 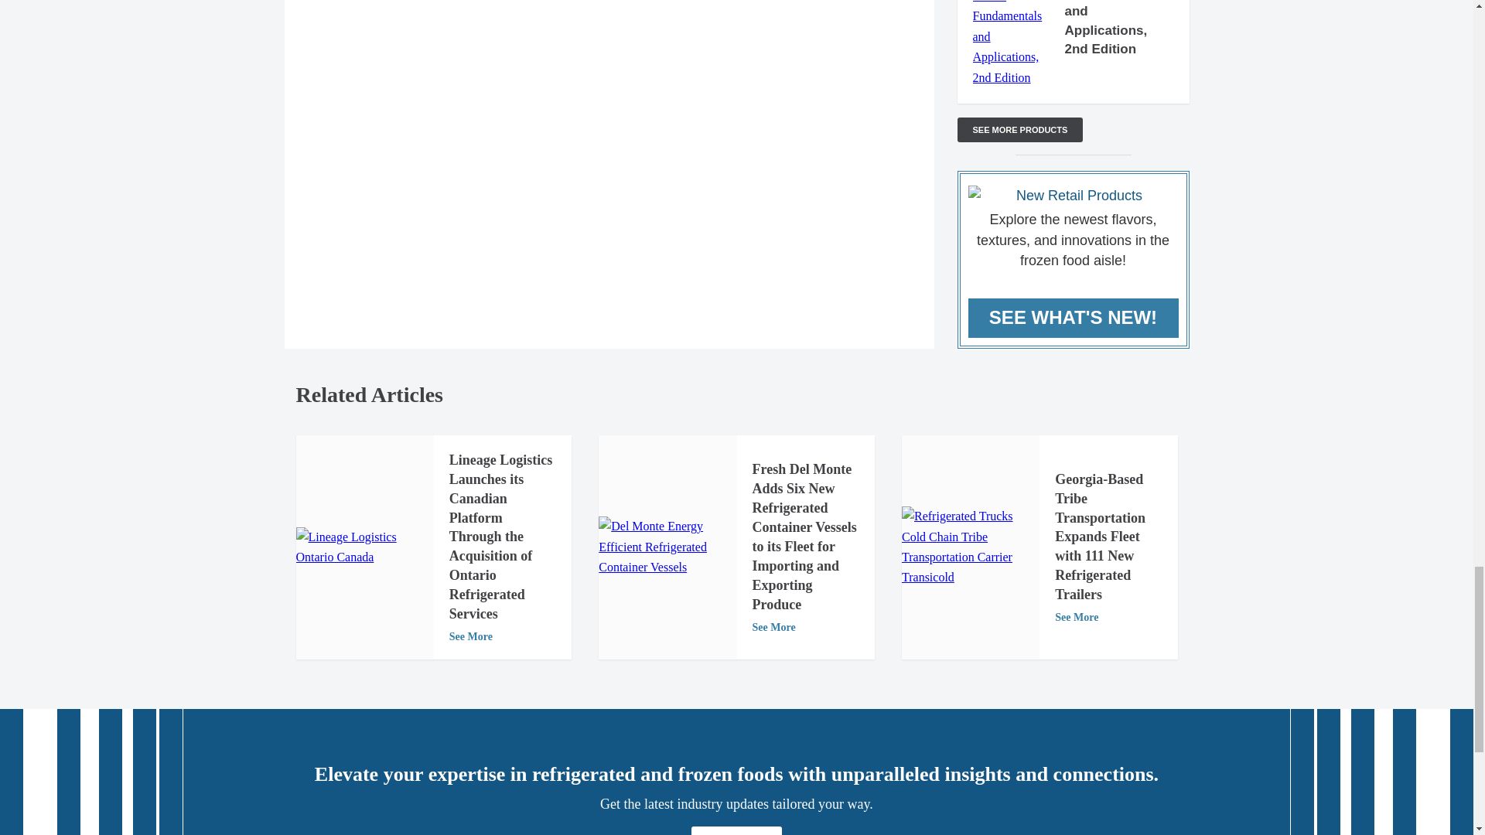 I want to click on Lineage Logistics Ontario Canada, so click(x=364, y=547).